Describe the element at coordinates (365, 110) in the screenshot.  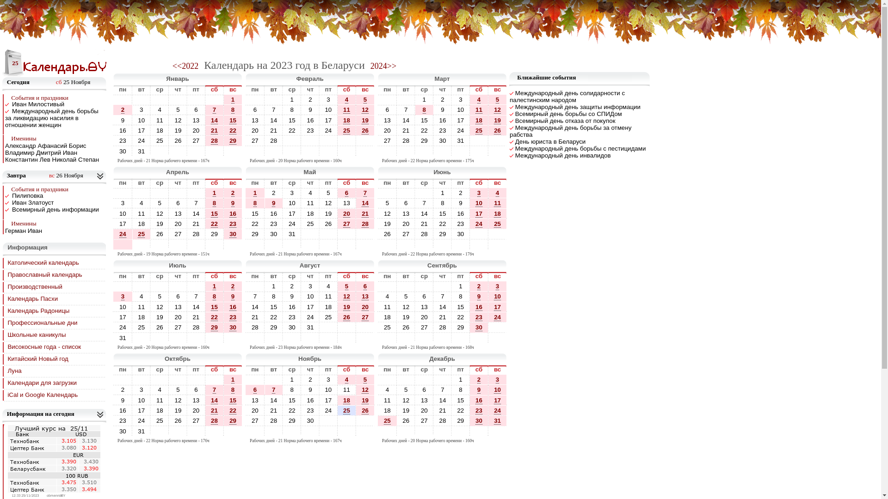
I see `12` at that location.